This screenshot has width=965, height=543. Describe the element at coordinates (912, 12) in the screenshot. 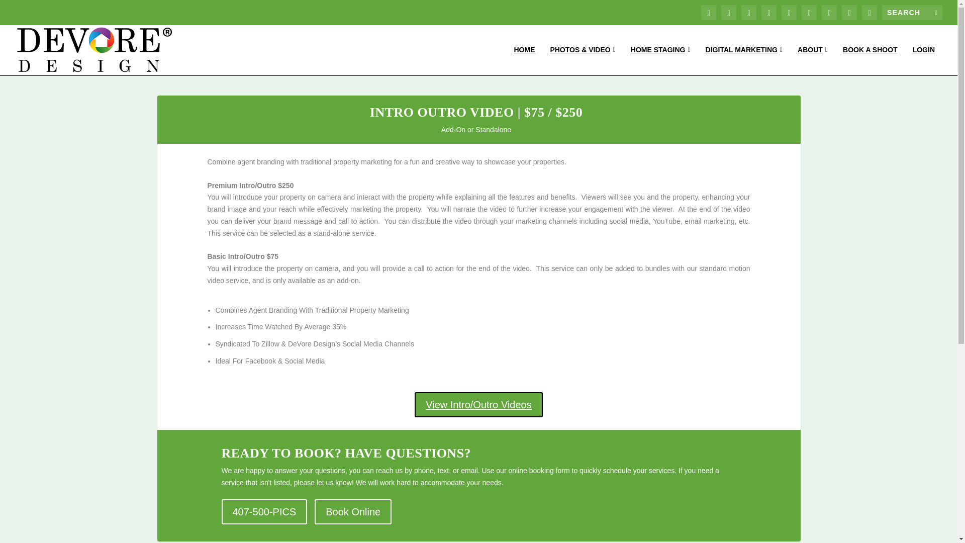

I see `Search for:` at that location.